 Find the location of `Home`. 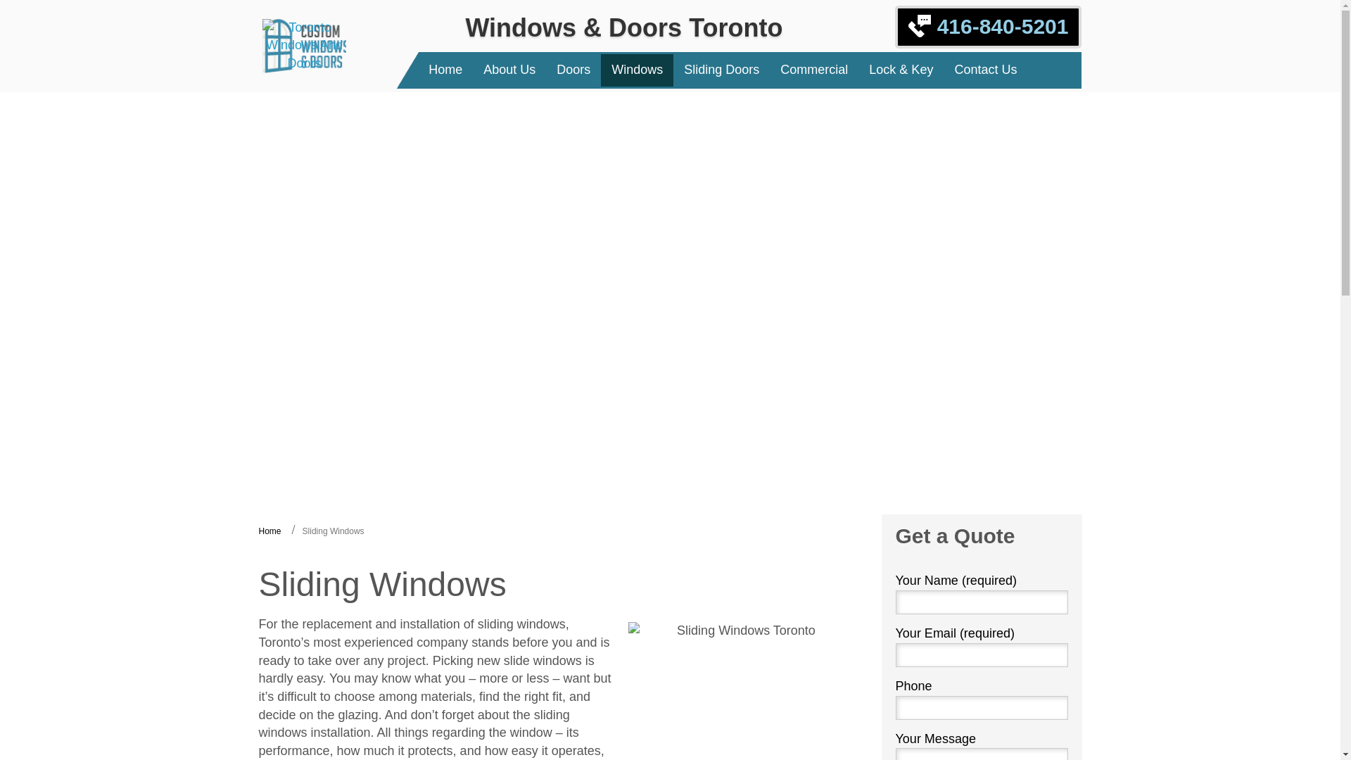

Home is located at coordinates (445, 70).